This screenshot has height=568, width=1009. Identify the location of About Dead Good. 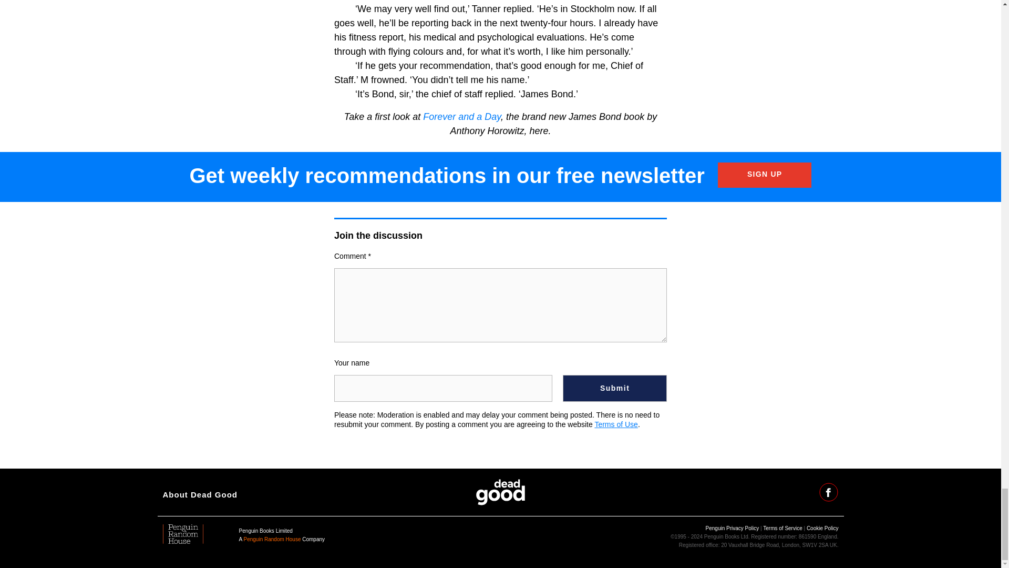
(200, 494).